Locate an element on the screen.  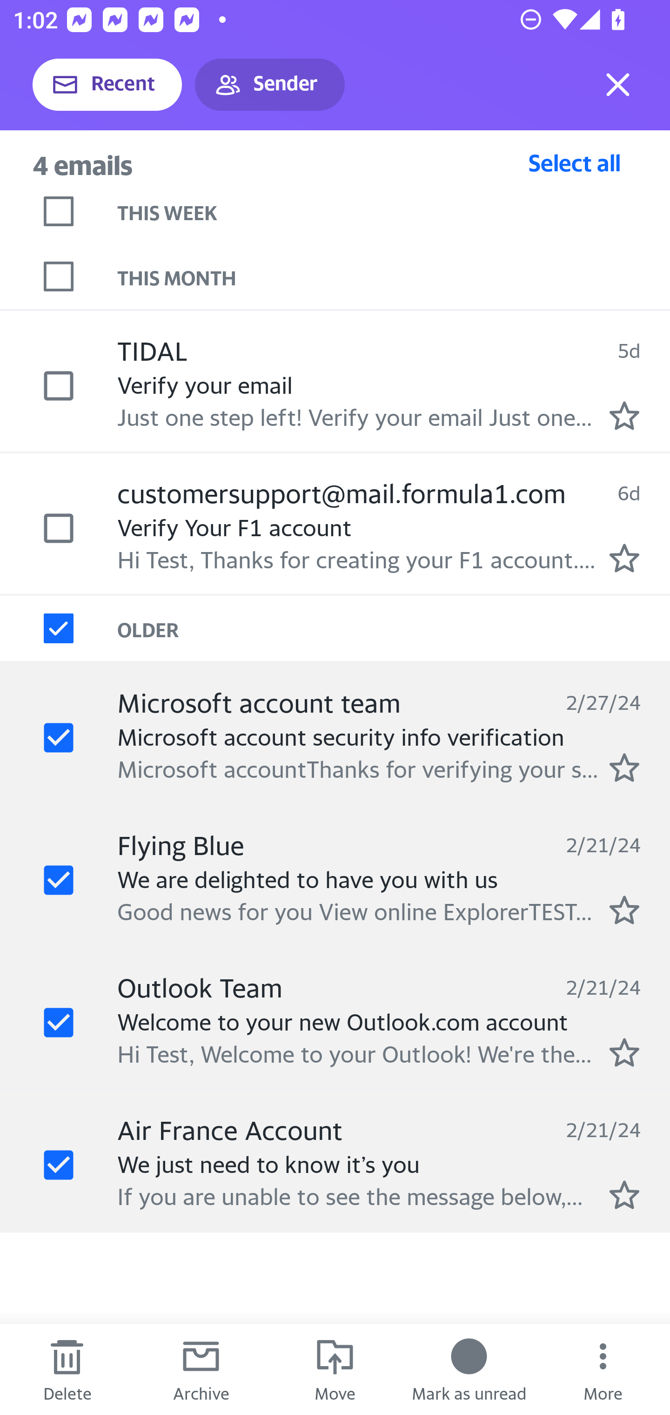
Mark as unread is located at coordinates (469, 1369).